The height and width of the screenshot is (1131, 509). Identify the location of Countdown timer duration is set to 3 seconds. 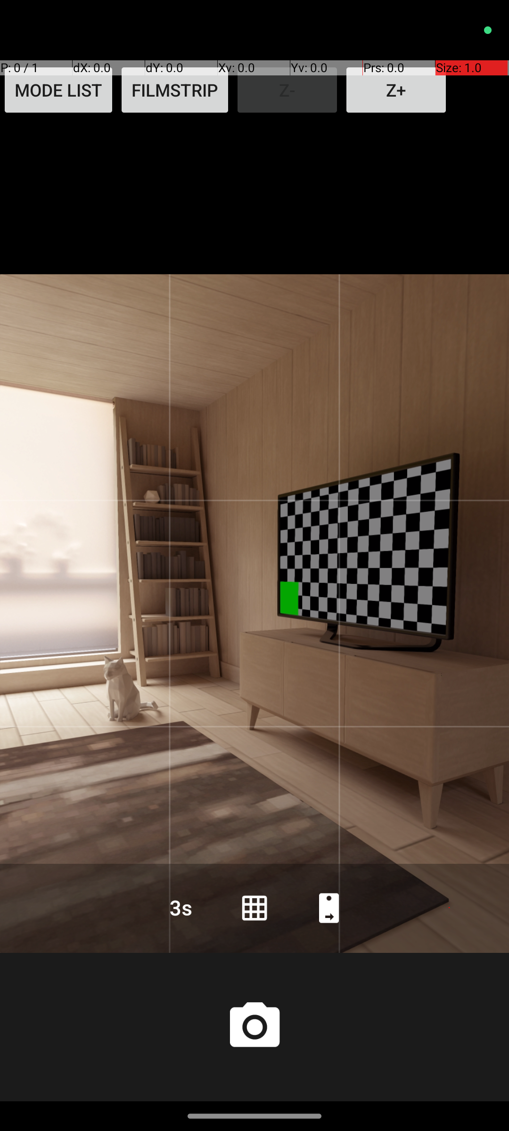
(180, 908).